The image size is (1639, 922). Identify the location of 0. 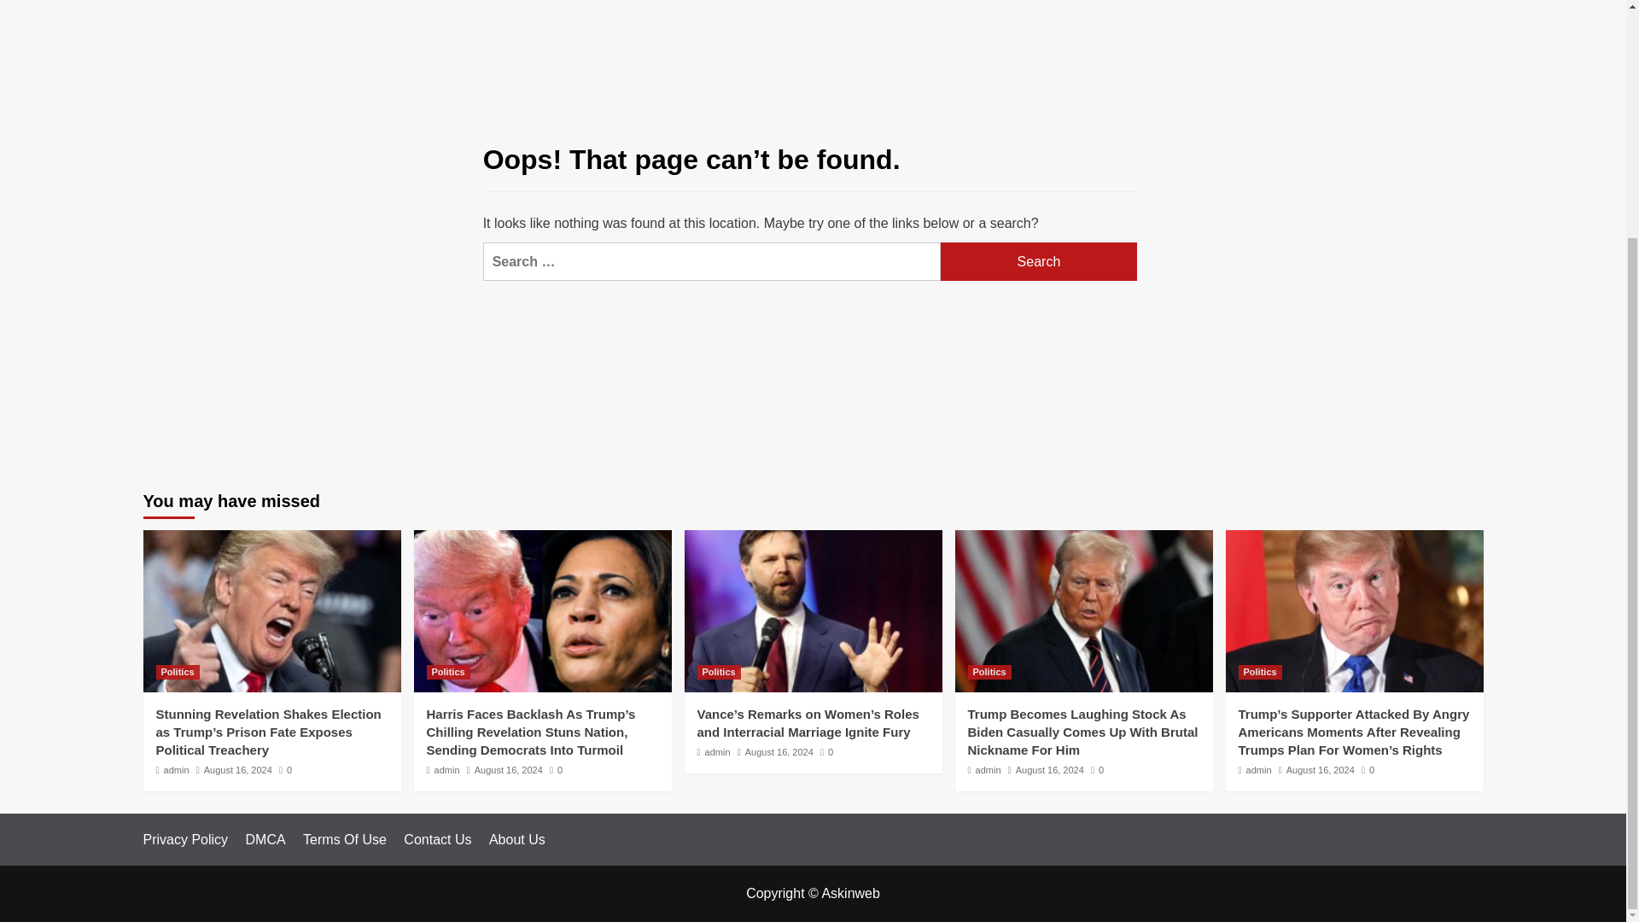
(826, 751).